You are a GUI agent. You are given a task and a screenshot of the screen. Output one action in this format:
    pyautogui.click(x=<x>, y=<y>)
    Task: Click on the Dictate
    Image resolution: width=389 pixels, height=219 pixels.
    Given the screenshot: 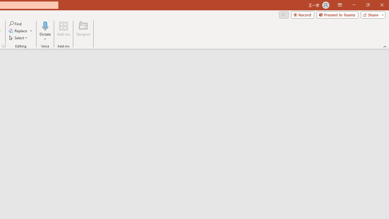 What is the action you would take?
    pyautogui.click(x=45, y=31)
    